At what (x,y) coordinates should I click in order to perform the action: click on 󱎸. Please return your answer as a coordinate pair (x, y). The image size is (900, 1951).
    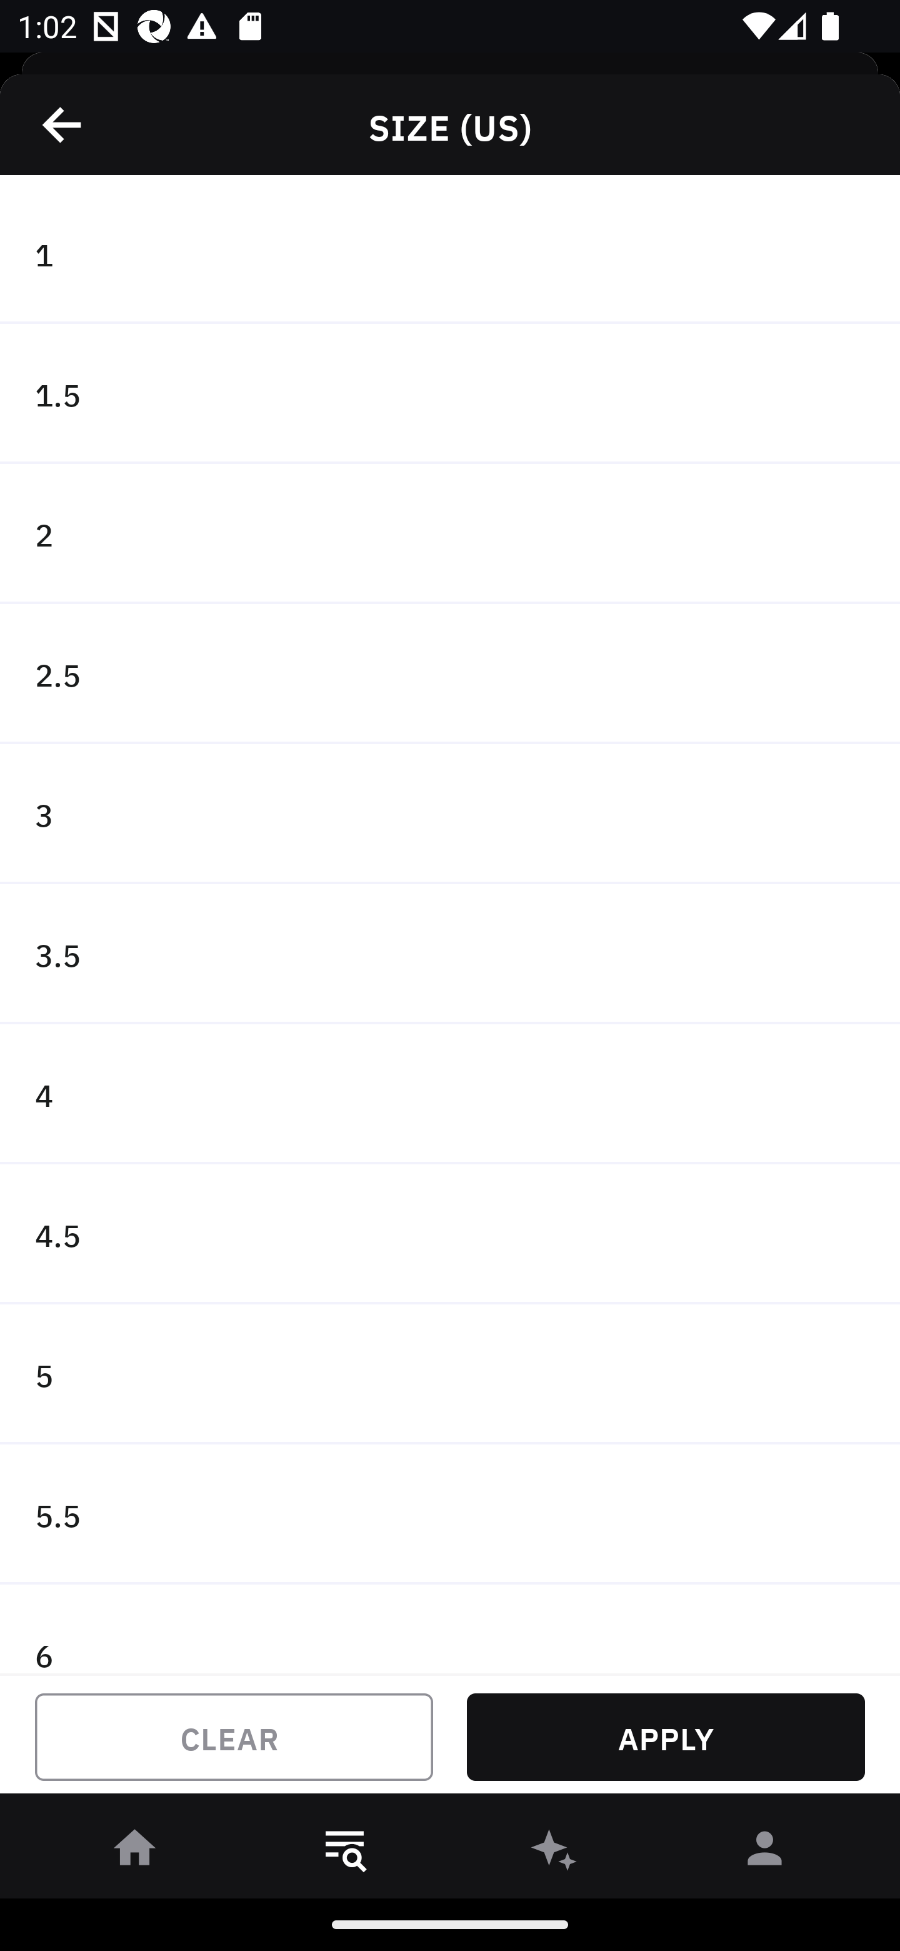
    Looking at the image, I should click on (345, 1852).